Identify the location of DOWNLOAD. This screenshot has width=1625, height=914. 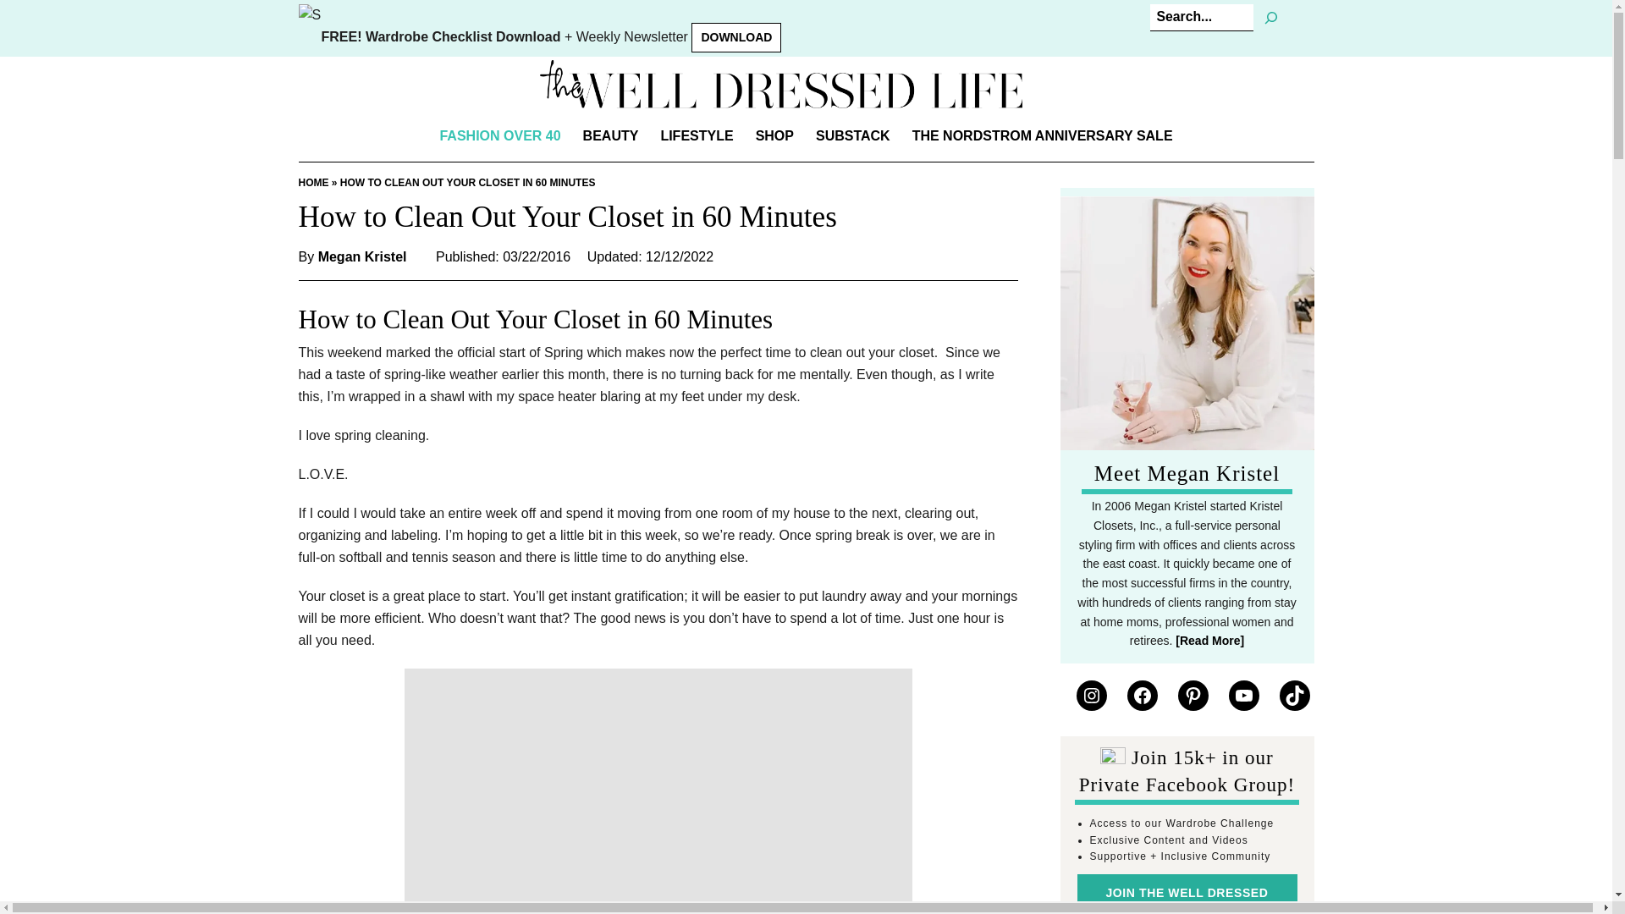
(736, 37).